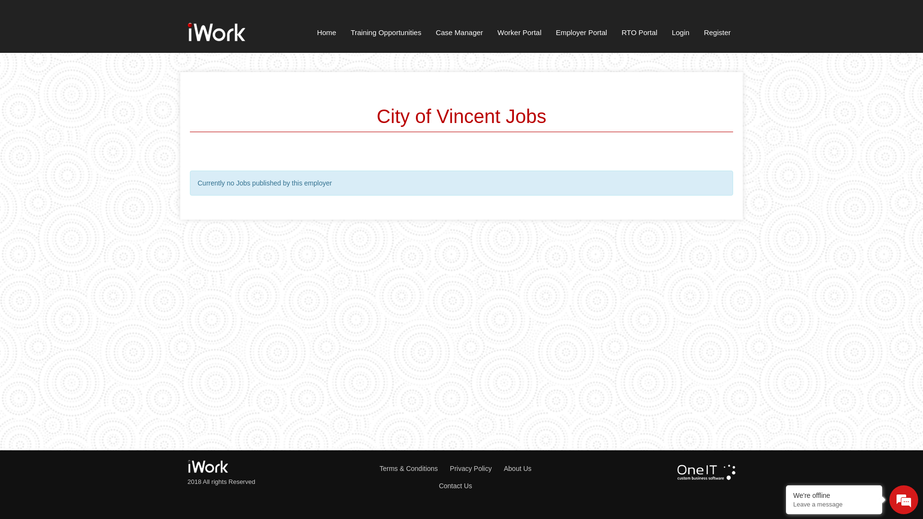 The width and height of the screenshot is (923, 519). I want to click on Training Opportunities, so click(386, 35).